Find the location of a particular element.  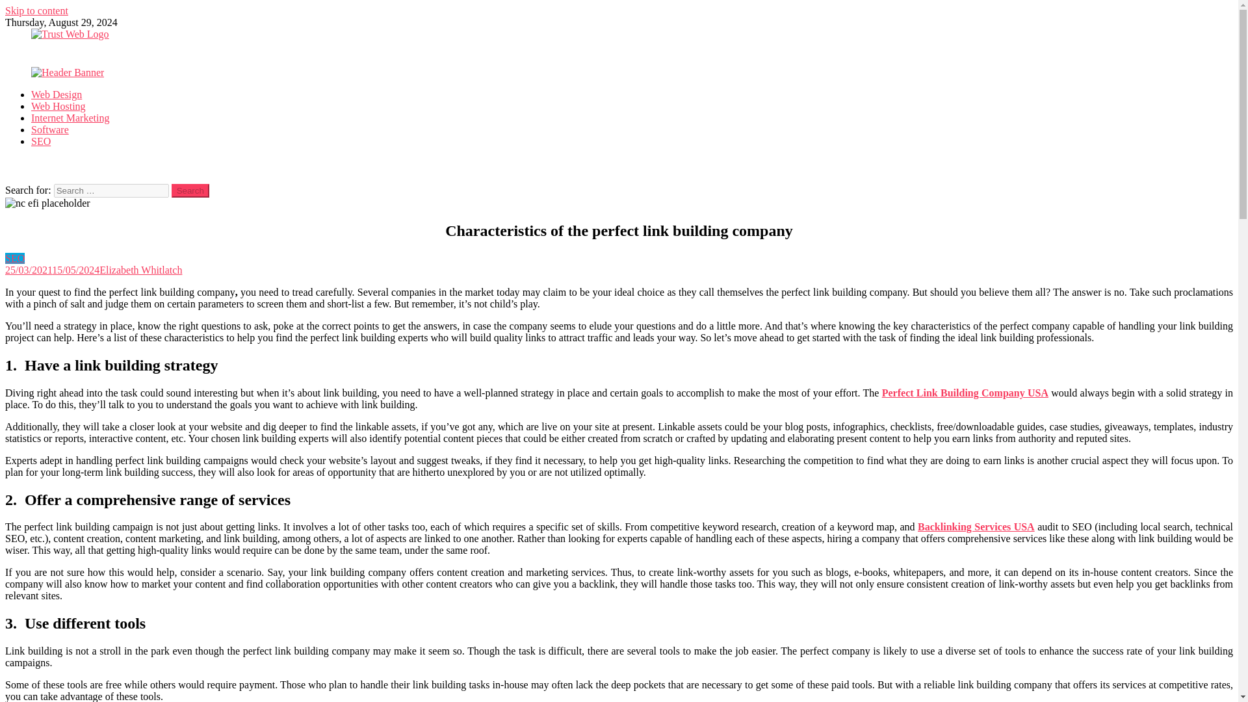

Web Hosting is located at coordinates (58, 106).